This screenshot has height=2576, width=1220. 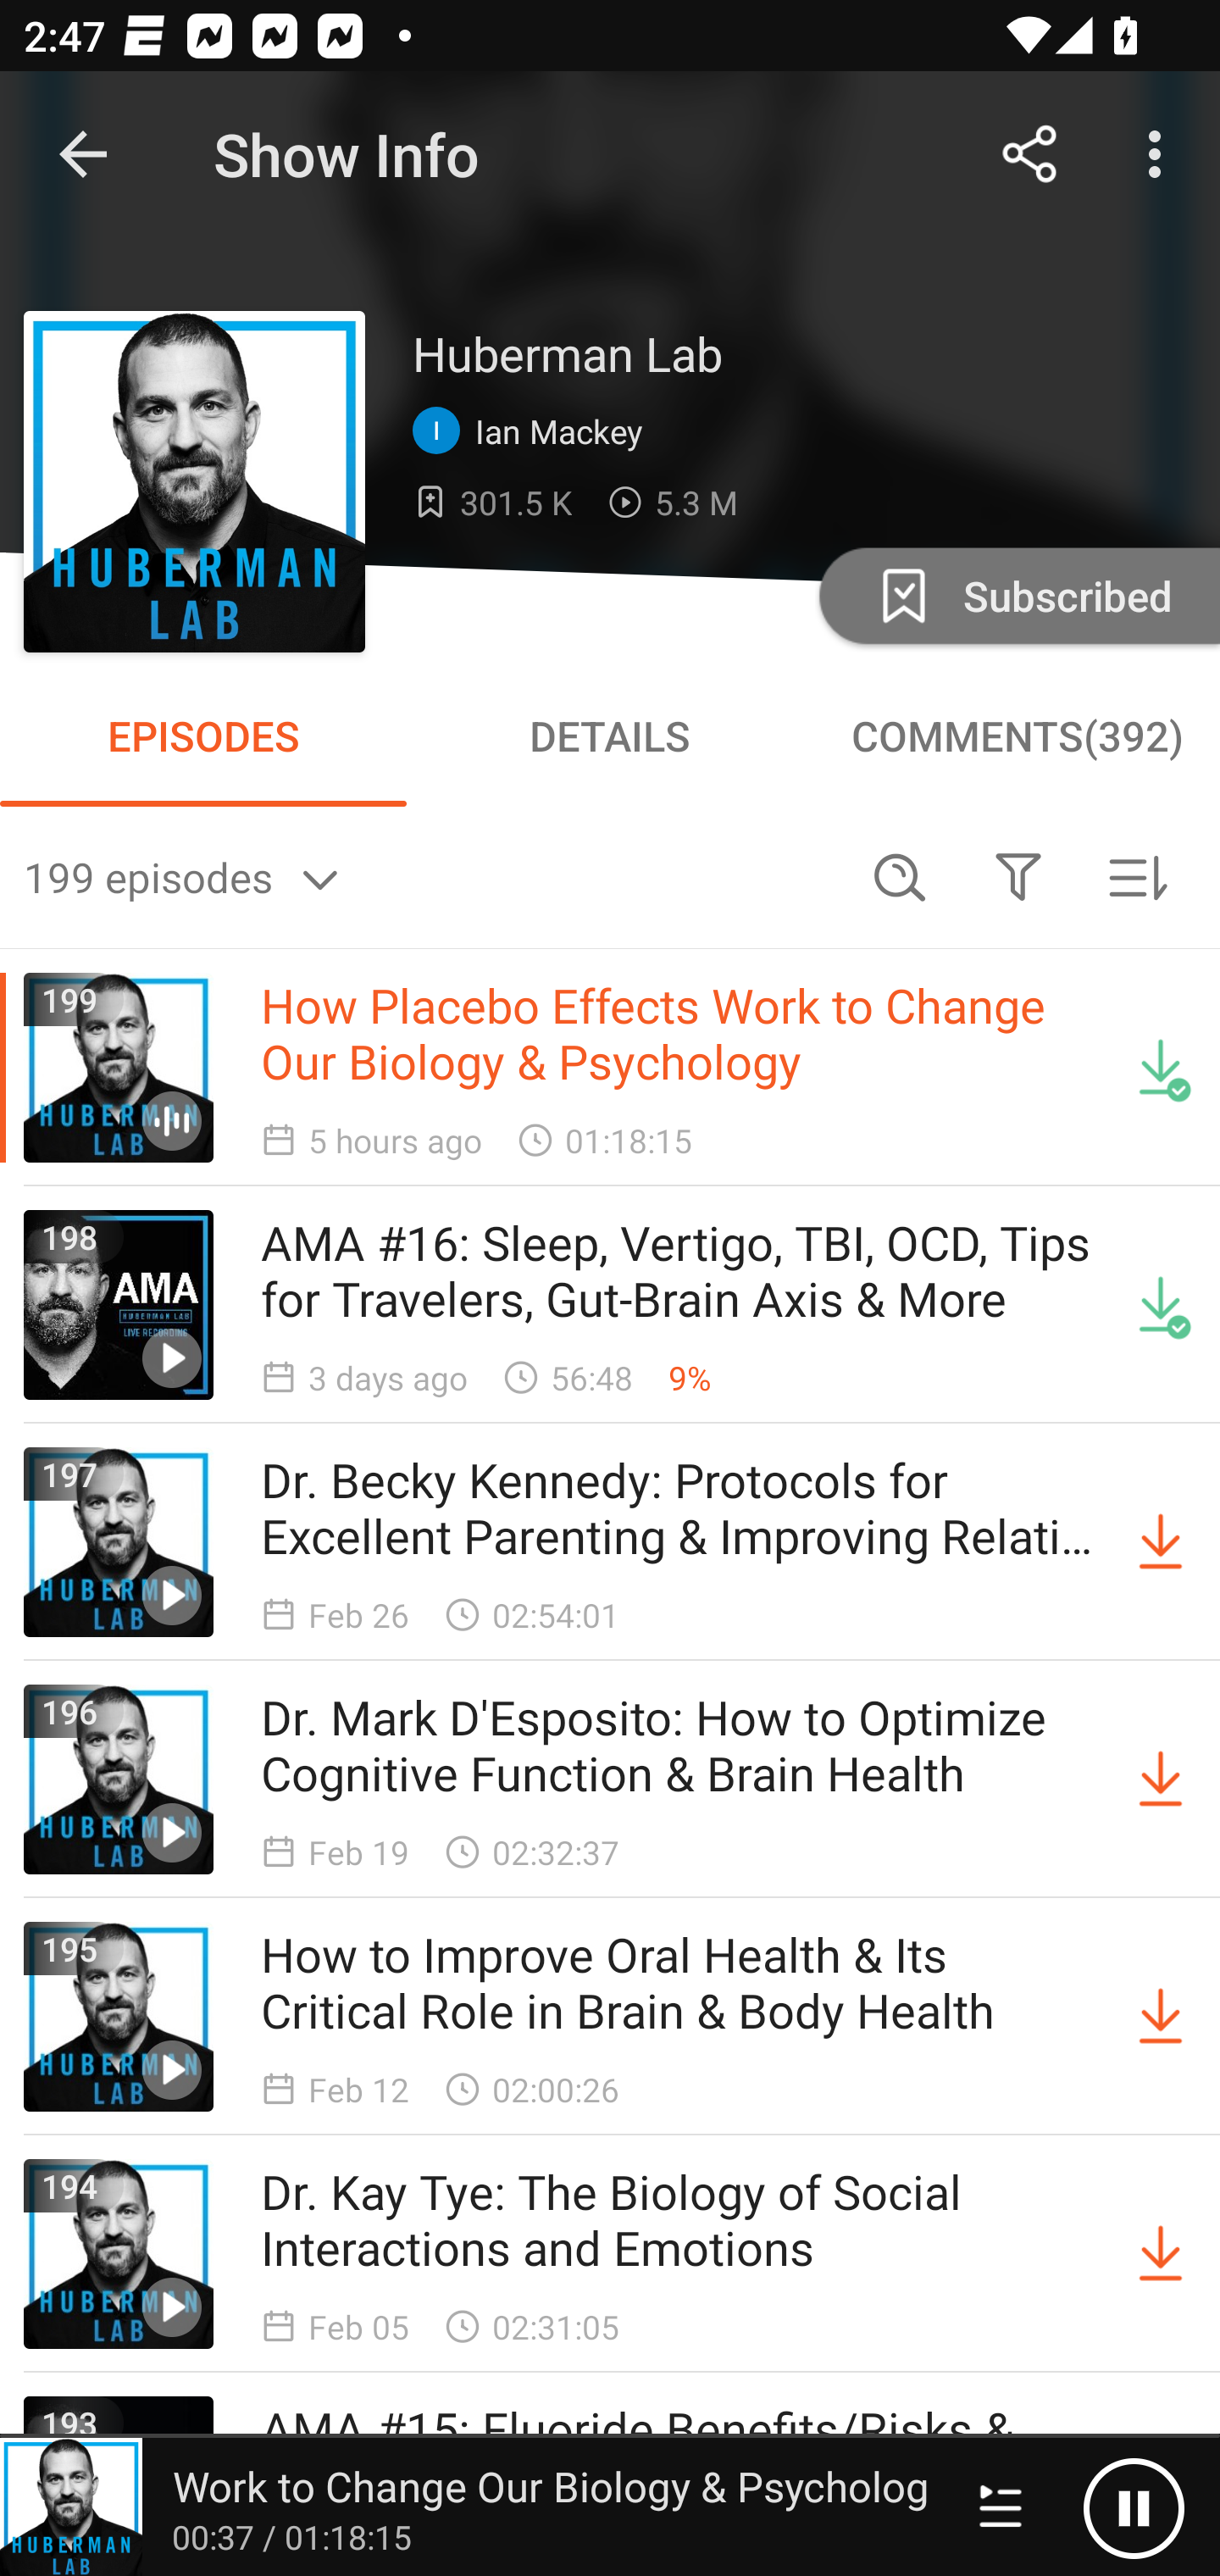 I want to click on Share, so click(x=1030, y=154).